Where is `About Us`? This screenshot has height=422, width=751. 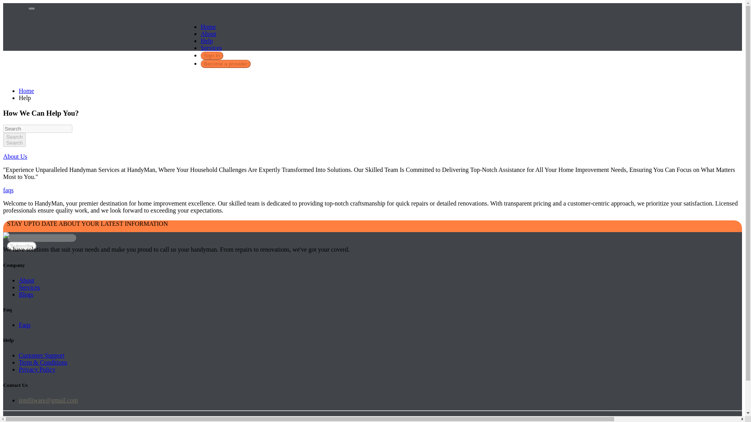 About Us is located at coordinates (15, 156).